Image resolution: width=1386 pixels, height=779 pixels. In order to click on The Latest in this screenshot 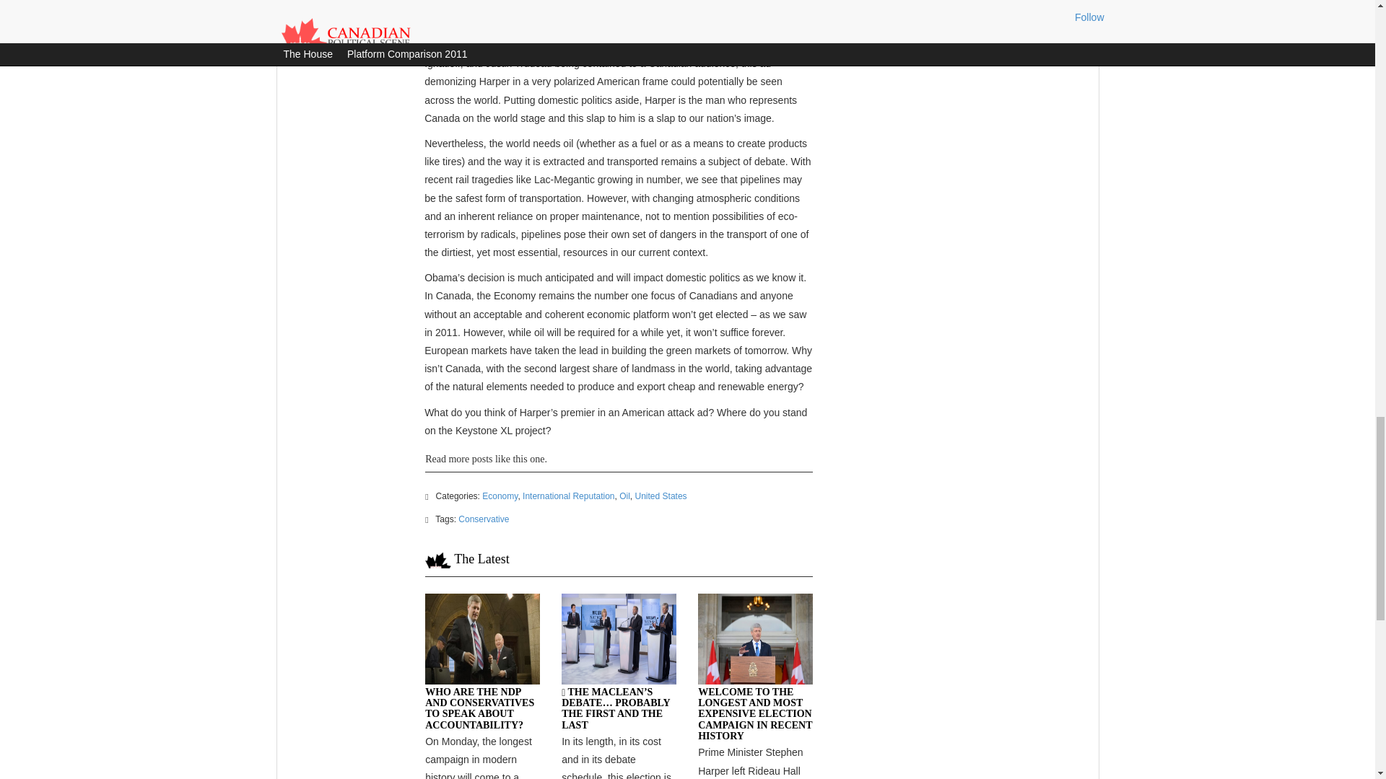, I will do `click(481, 558)`.